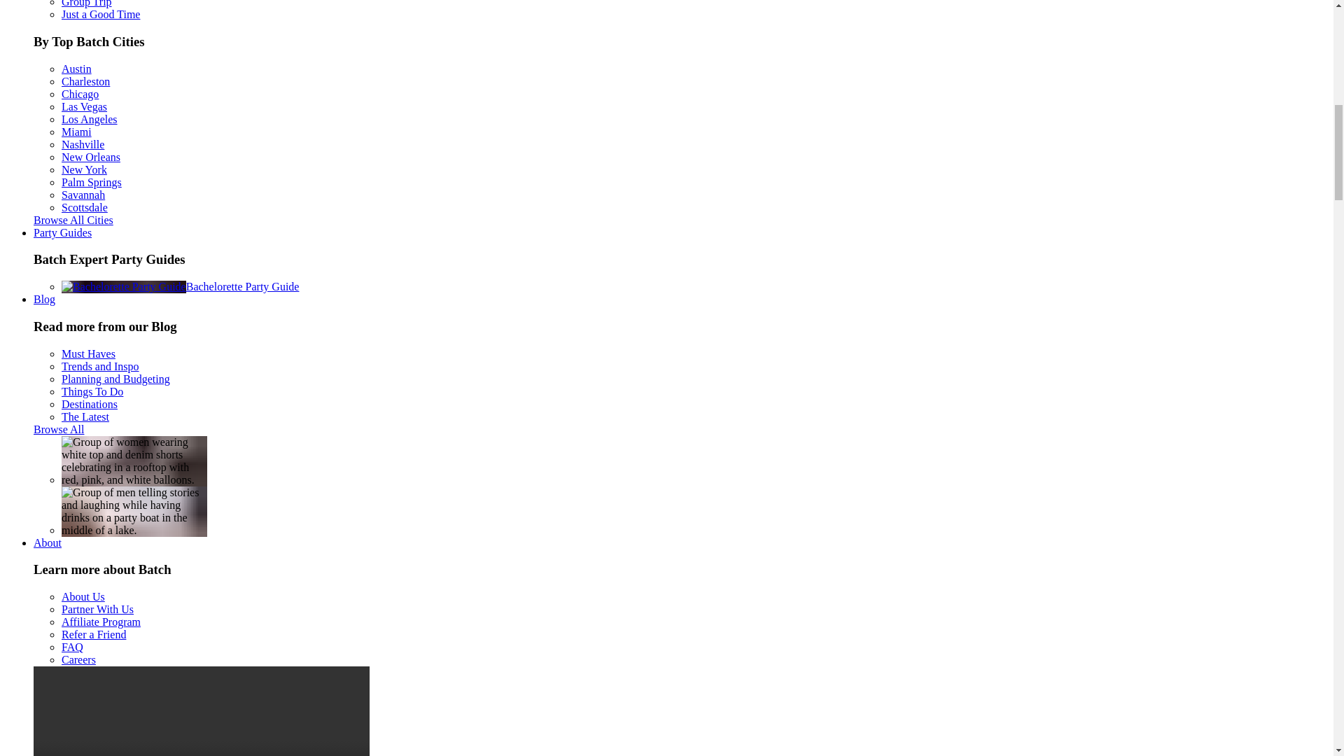 The width and height of the screenshot is (1344, 756). Describe the element at coordinates (83, 195) in the screenshot. I see `Savannah` at that location.